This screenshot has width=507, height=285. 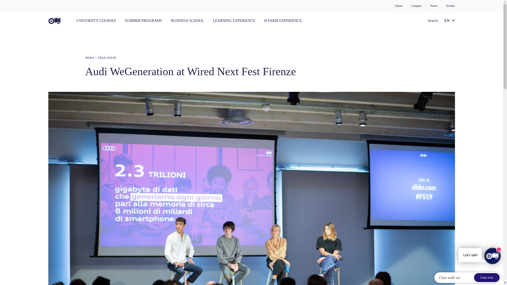 What do you see at coordinates (450, 6) in the screenshot?
I see `Events` at bounding box center [450, 6].